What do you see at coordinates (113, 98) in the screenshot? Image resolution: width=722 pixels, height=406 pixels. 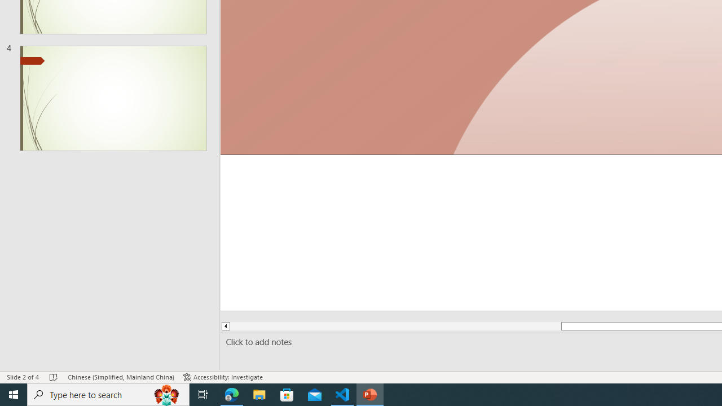 I see `Slide` at bounding box center [113, 98].